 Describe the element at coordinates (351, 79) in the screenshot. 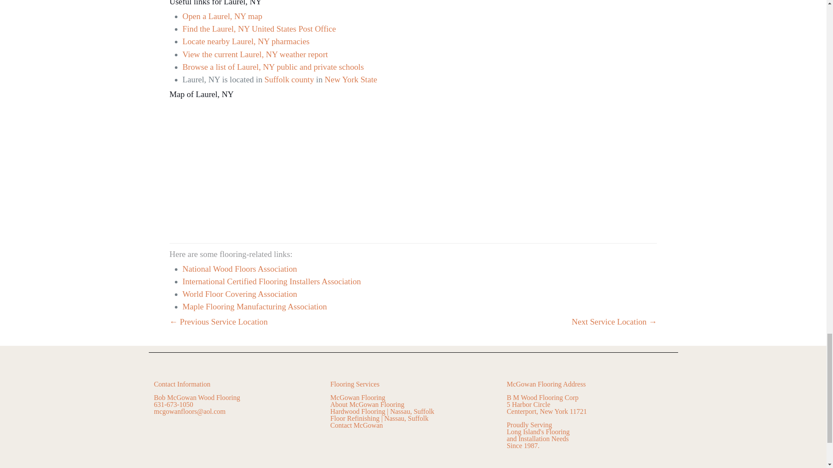

I see `New York State` at that location.